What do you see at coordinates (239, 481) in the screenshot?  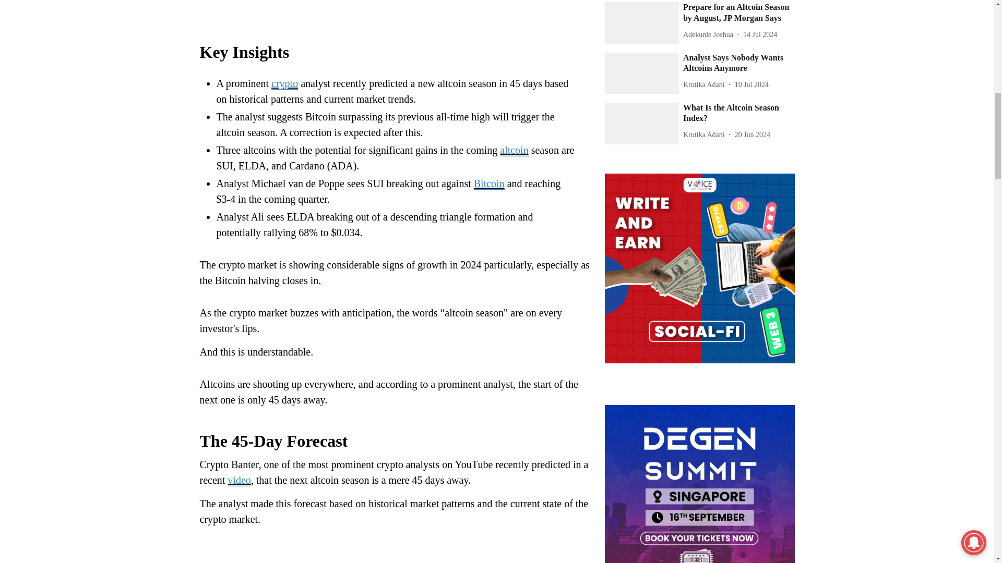 I see `video` at bounding box center [239, 481].